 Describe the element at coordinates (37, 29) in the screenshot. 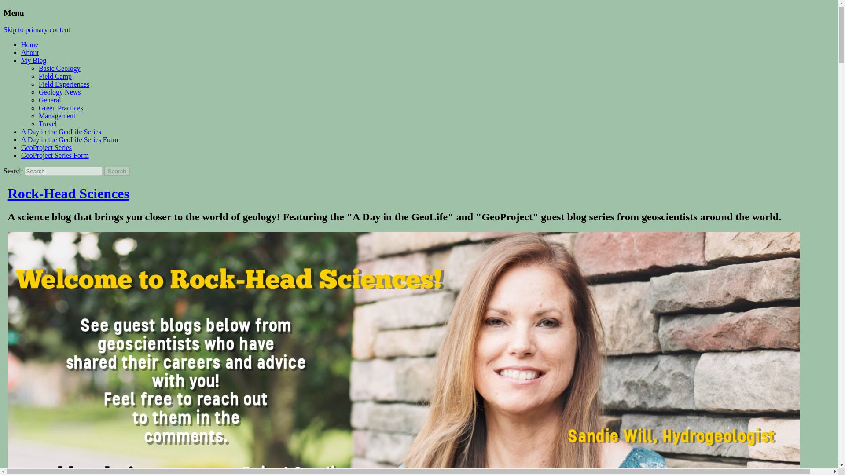

I see `Skip to primary content` at that location.